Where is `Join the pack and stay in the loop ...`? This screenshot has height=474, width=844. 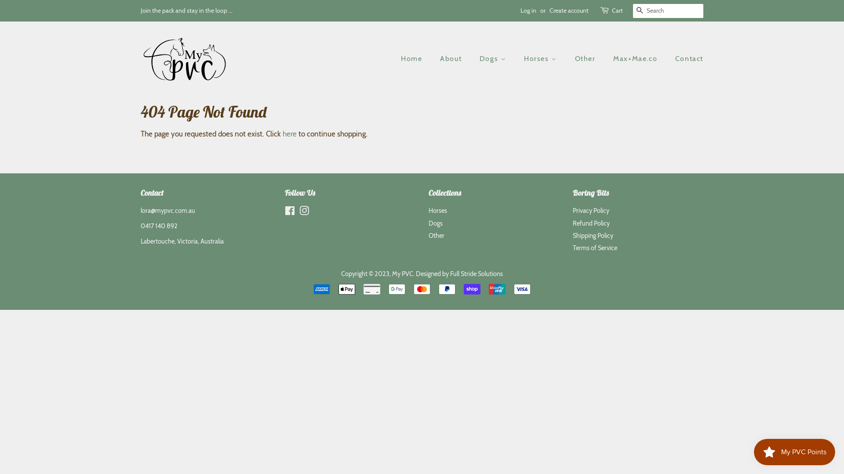
Join the pack and stay in the loop ... is located at coordinates (186, 11).